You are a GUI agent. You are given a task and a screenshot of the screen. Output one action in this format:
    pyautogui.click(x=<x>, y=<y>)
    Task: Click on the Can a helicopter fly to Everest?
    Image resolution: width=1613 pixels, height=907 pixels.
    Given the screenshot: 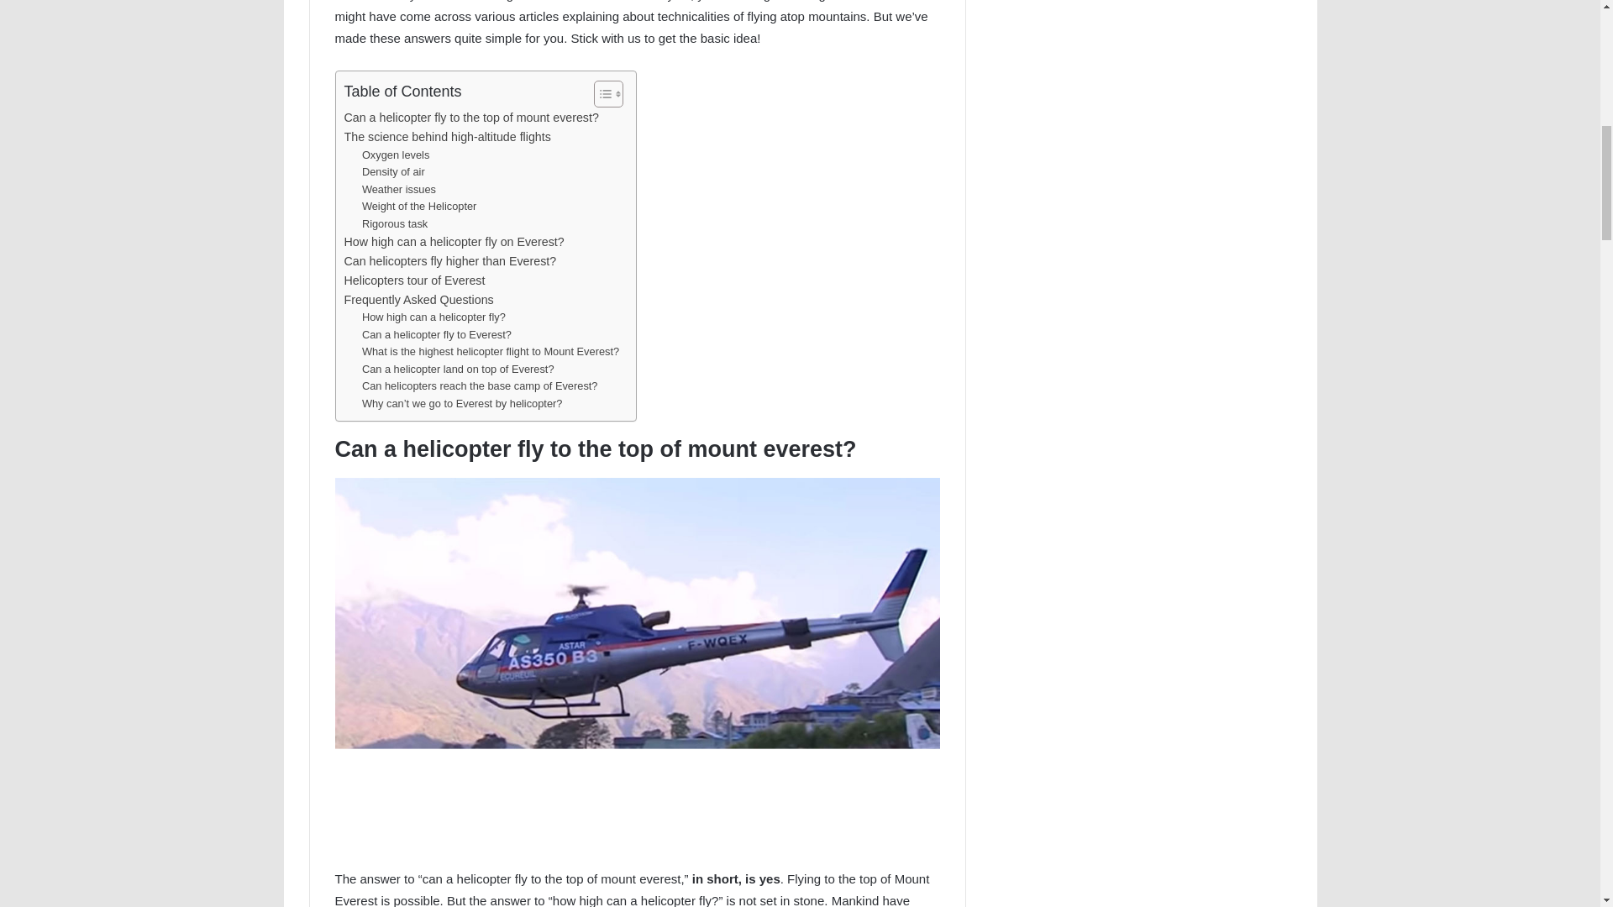 What is the action you would take?
    pyautogui.click(x=436, y=335)
    